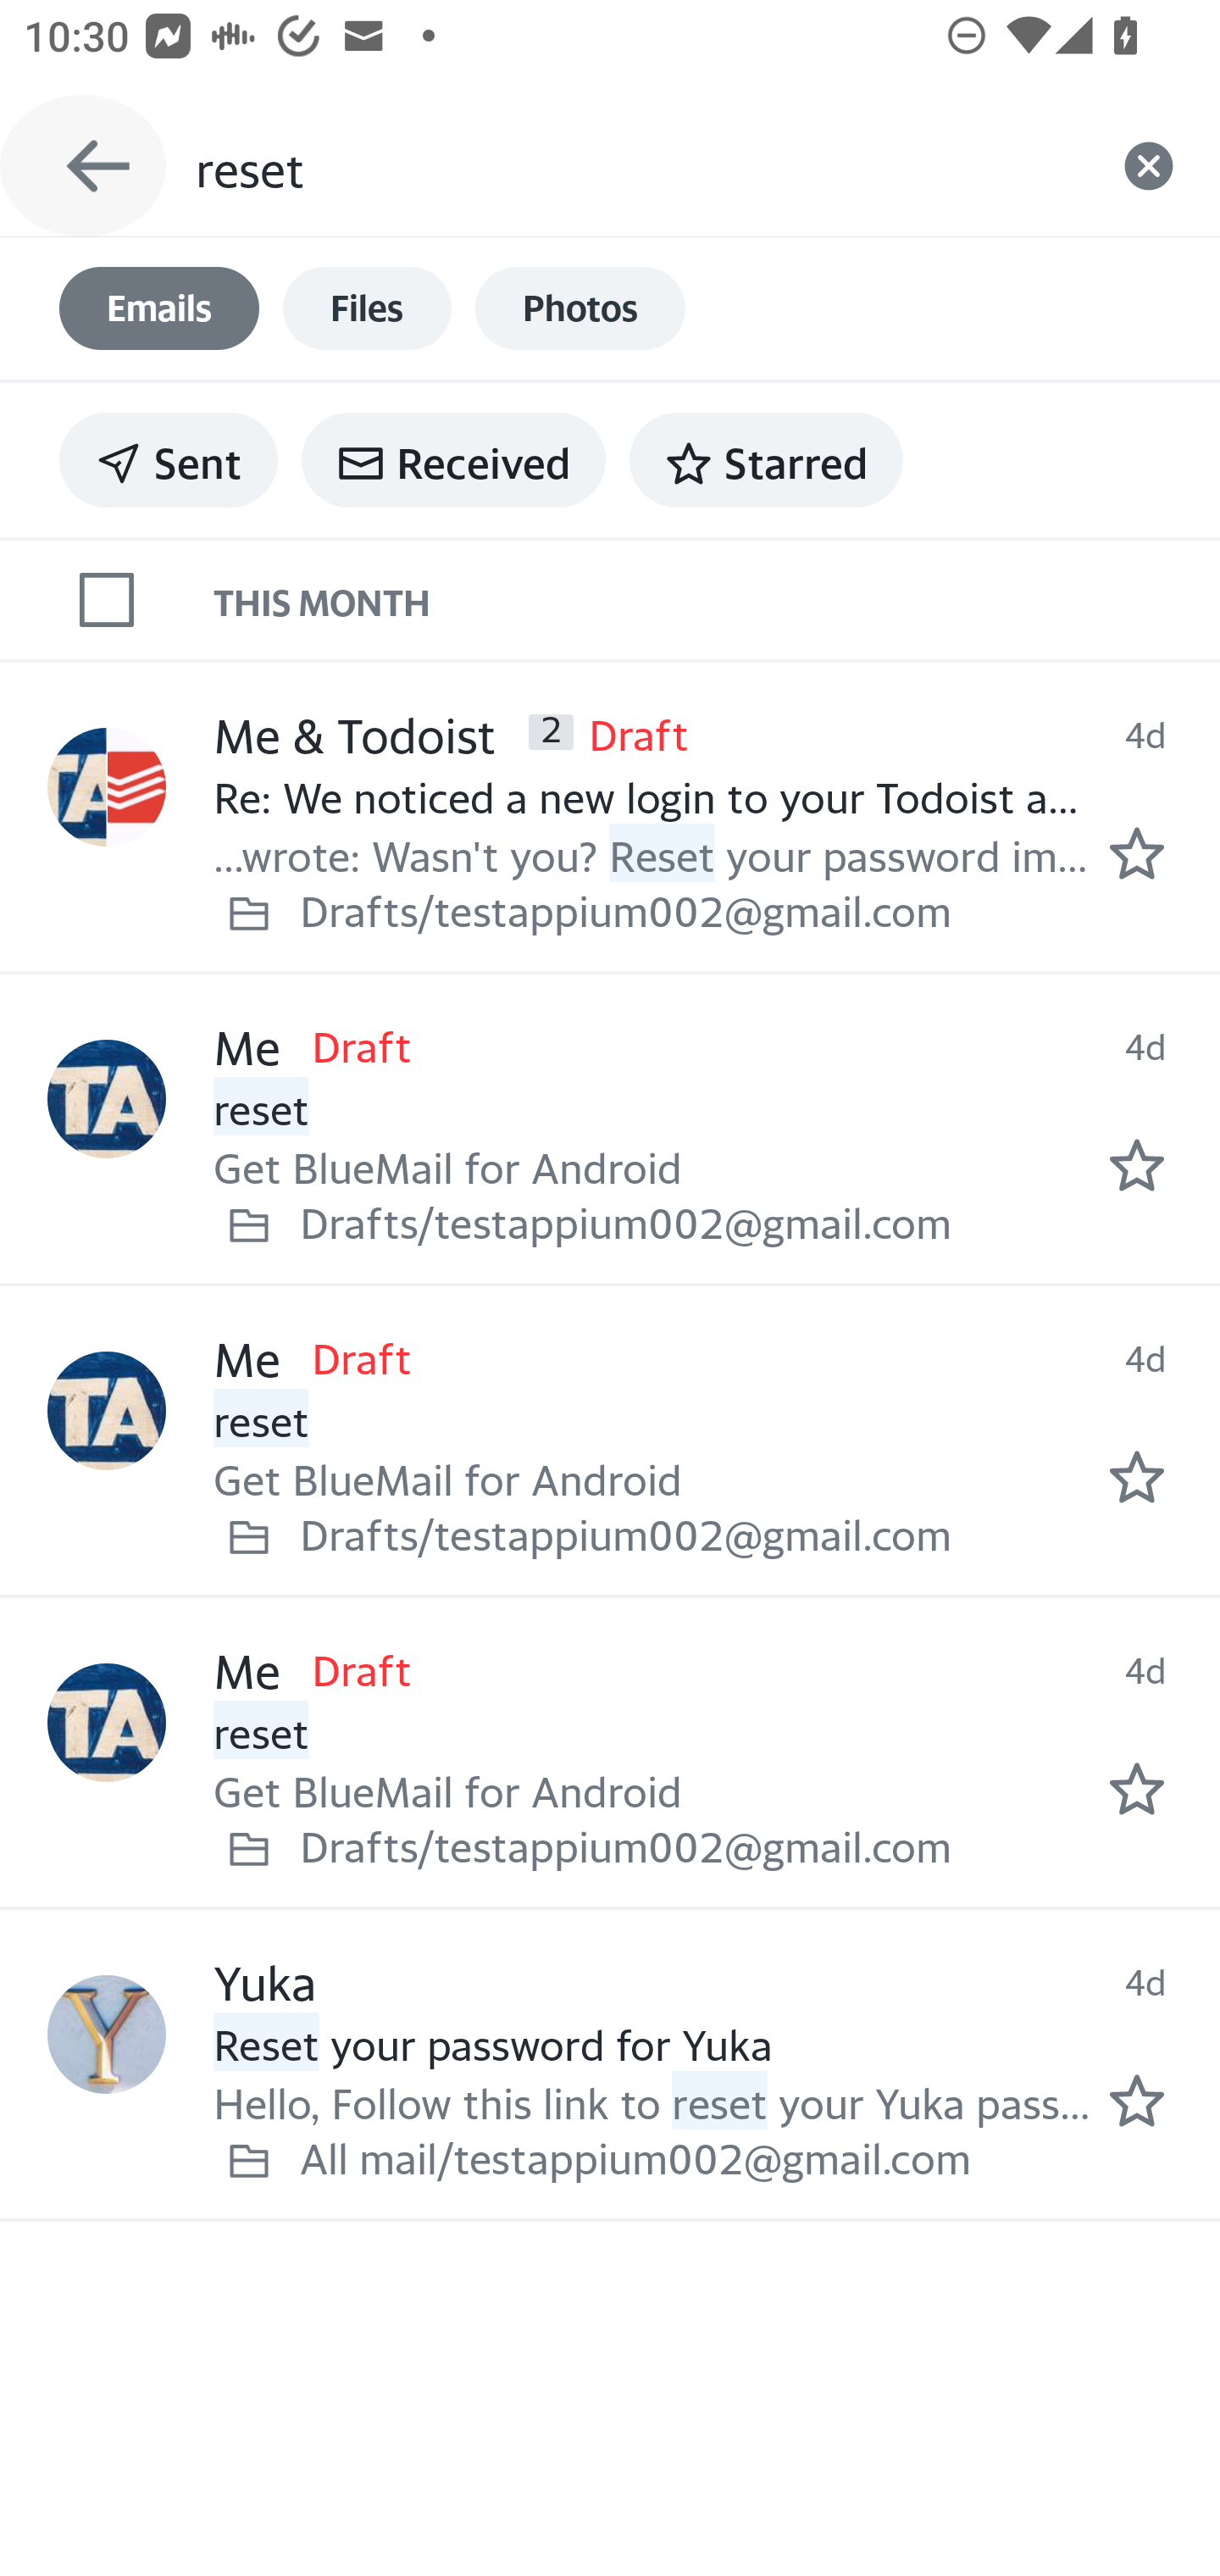 The width and height of the screenshot is (1220, 2576). I want to click on Starred, so click(766, 459).